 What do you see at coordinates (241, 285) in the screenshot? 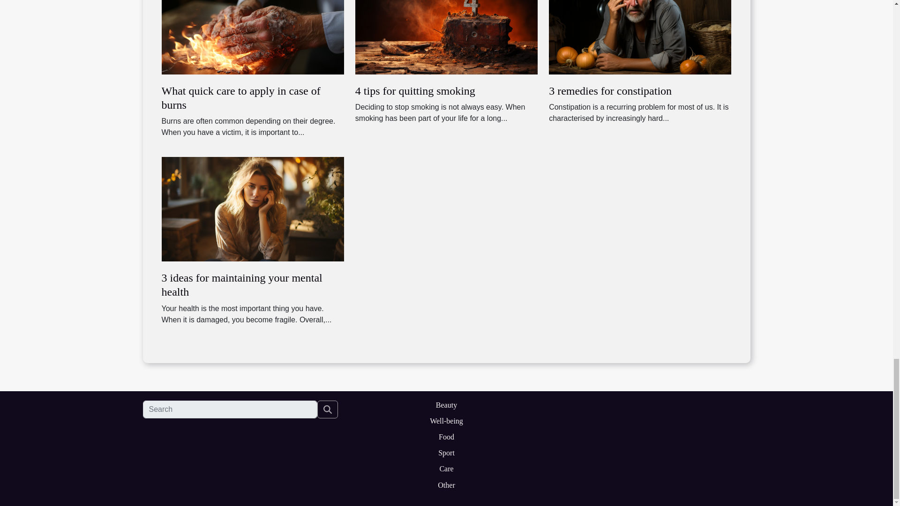
I see `3 ideas for maintaining your mental health` at bounding box center [241, 285].